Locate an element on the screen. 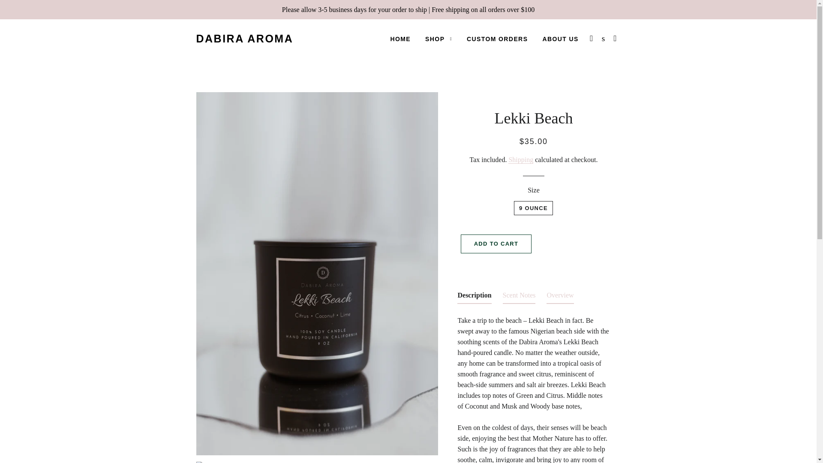 The height and width of the screenshot is (463, 823). ADD TO CART is located at coordinates (496, 244).